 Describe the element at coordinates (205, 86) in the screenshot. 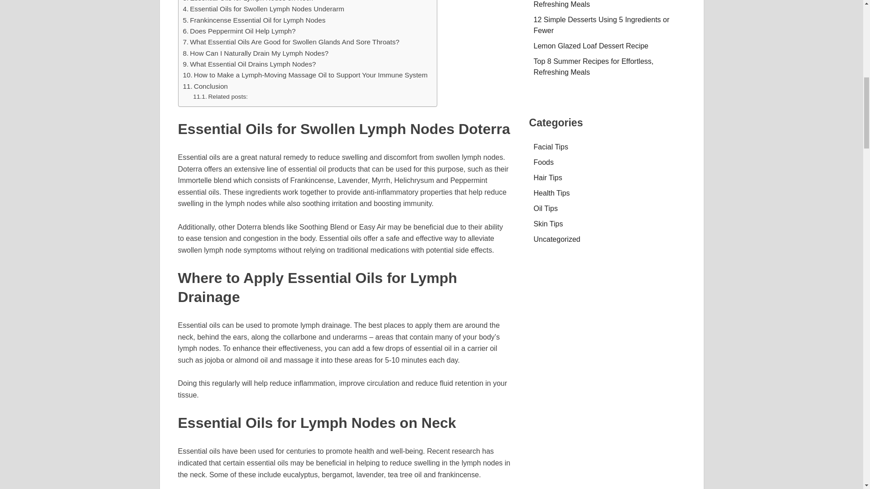

I see `Conclusion` at that location.